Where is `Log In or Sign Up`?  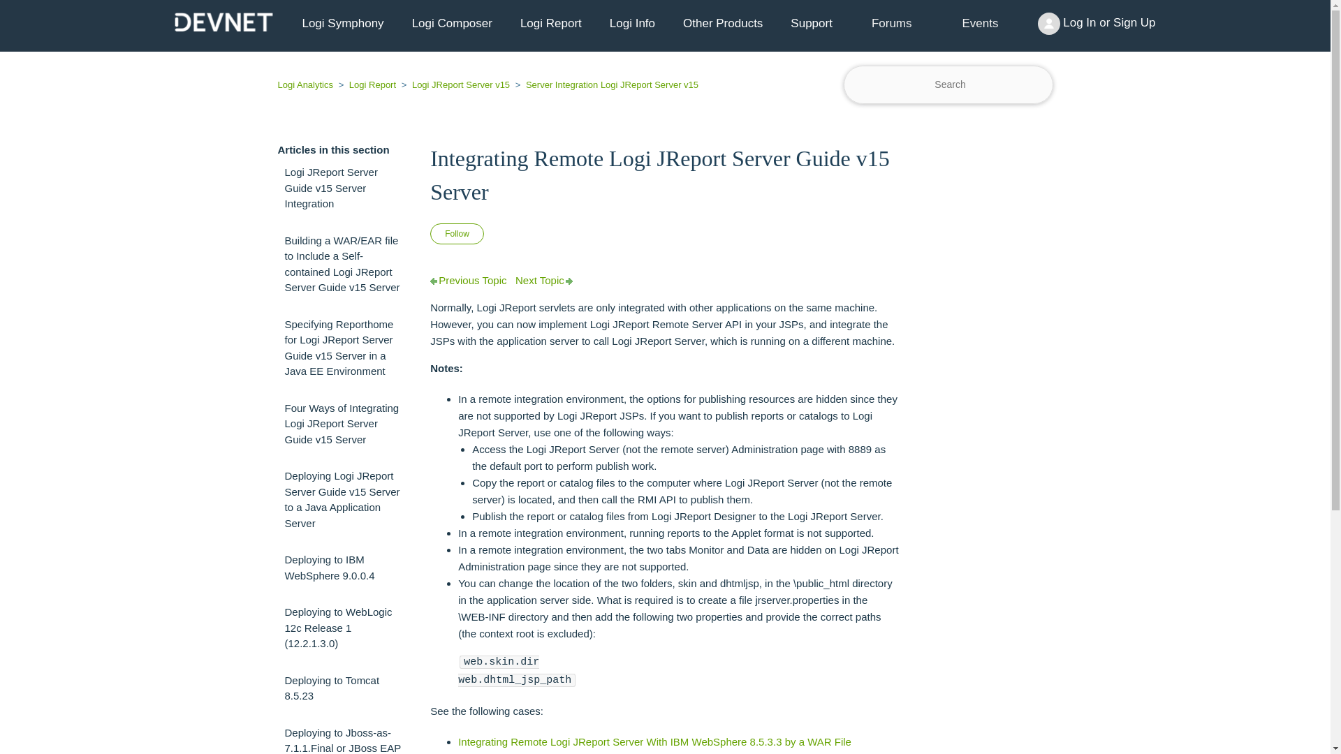
Log In or Sign Up is located at coordinates (1097, 24).